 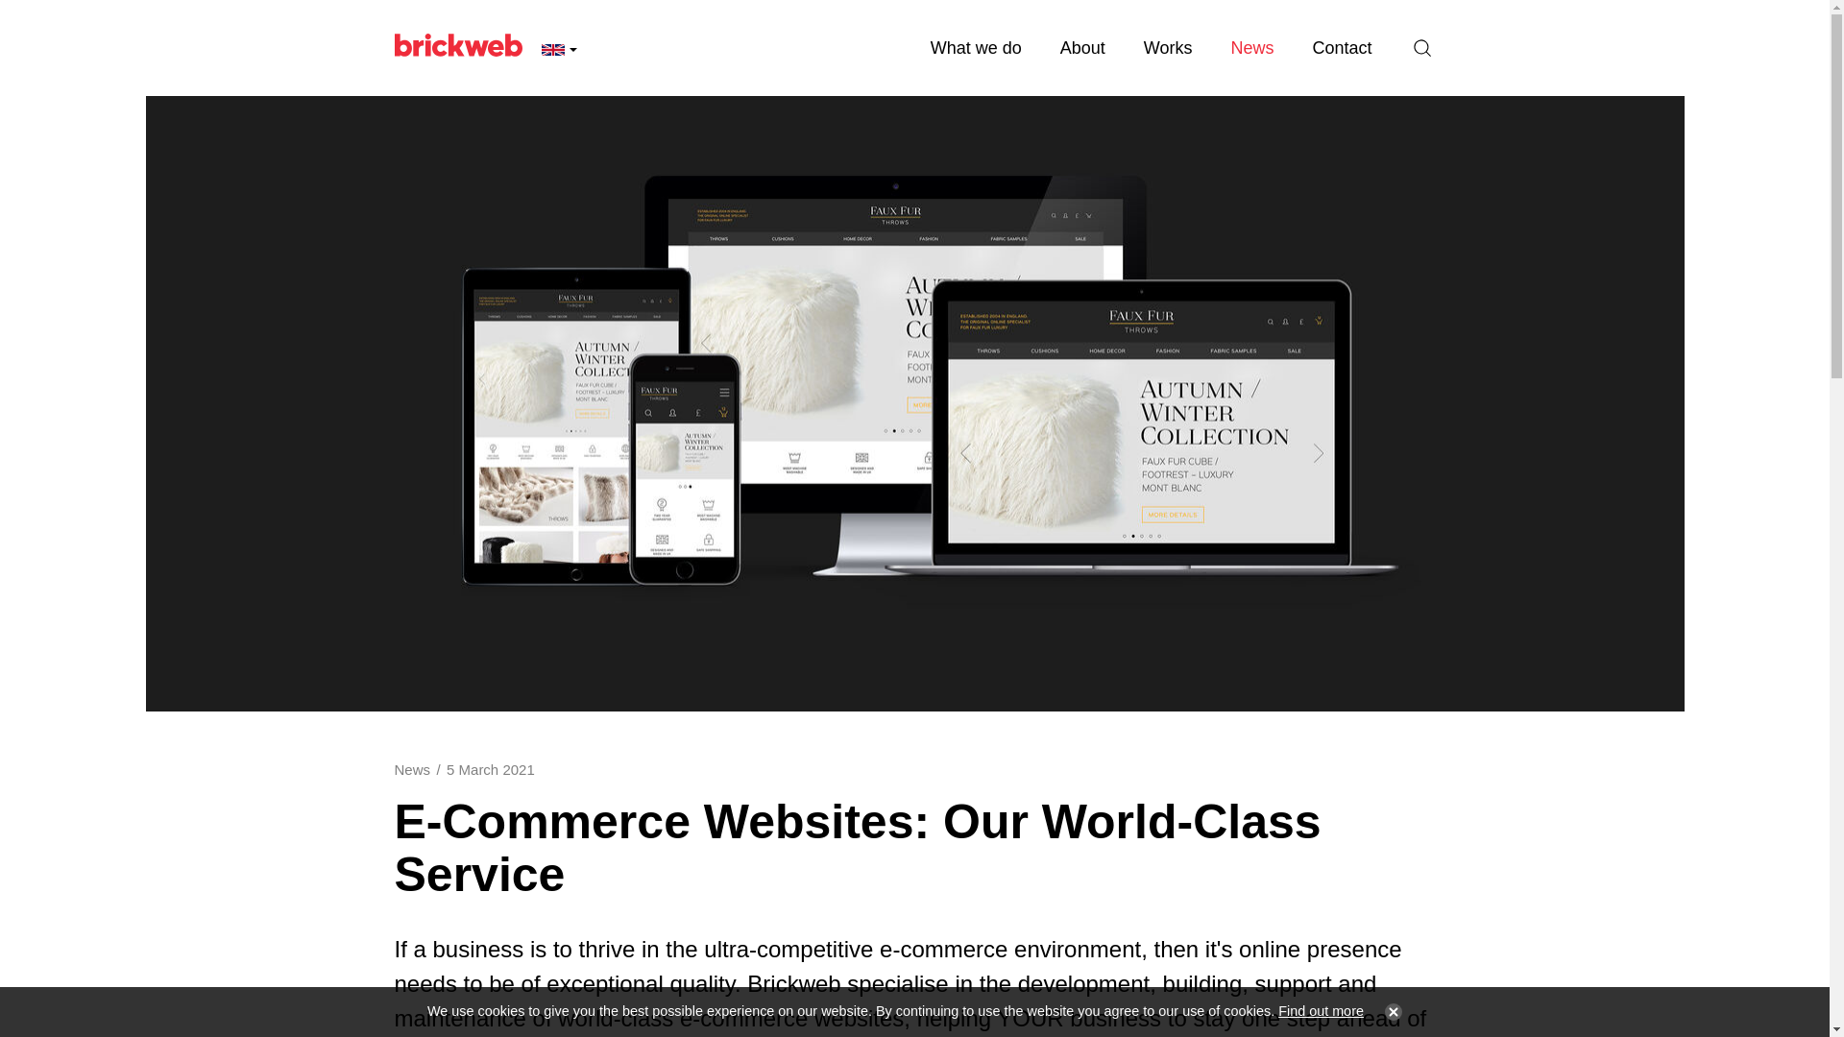 What do you see at coordinates (1251, 48) in the screenshot?
I see `Latest News. Check out the latest news Brick technology` at bounding box center [1251, 48].